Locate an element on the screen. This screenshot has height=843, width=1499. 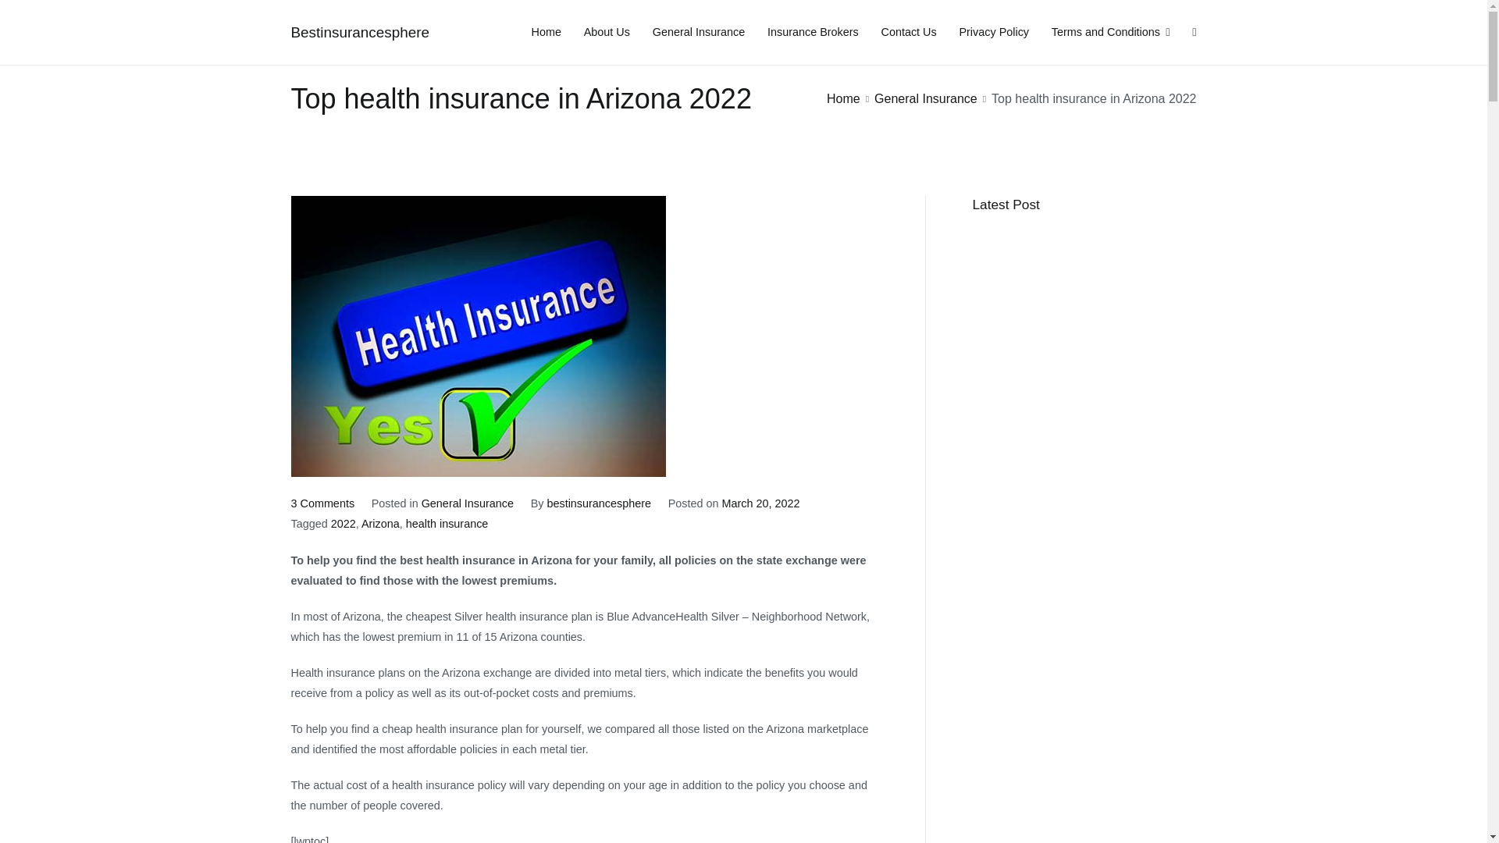
Bestinsurancesphere is located at coordinates (359, 32).